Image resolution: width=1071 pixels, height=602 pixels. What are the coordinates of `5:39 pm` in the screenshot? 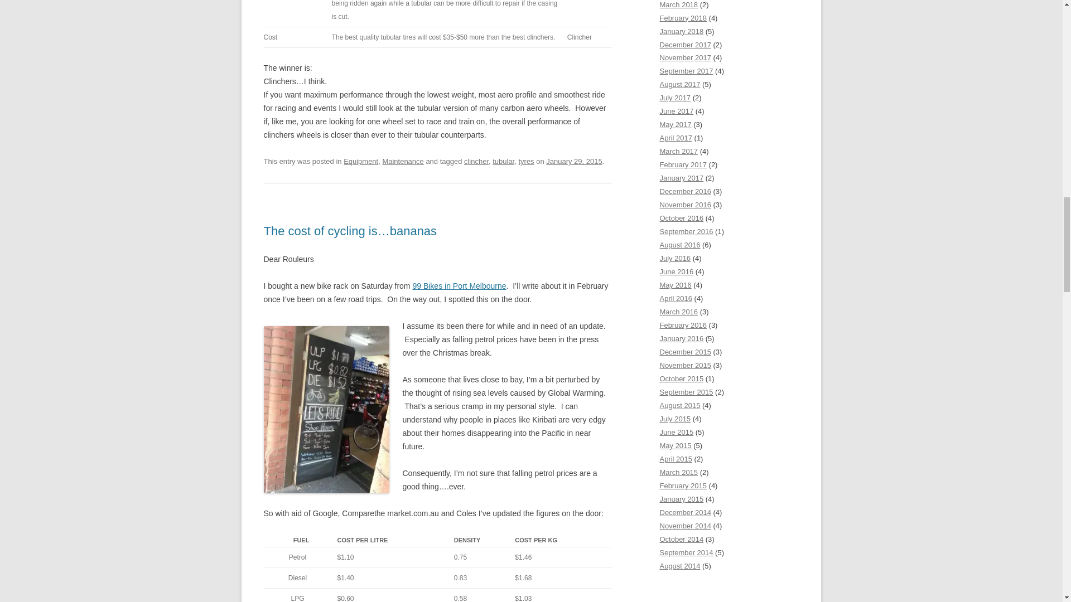 It's located at (574, 161).